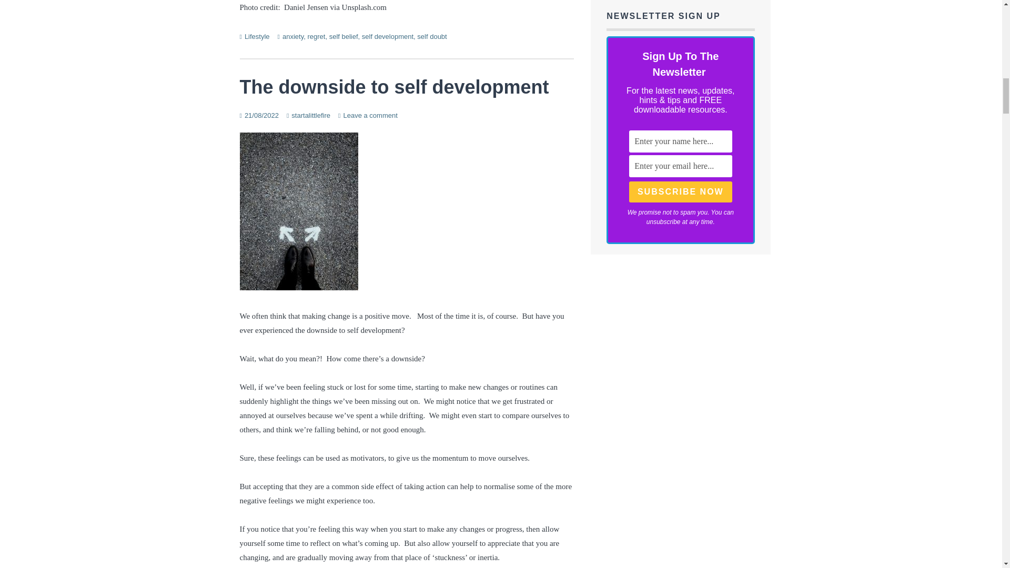  What do you see at coordinates (680, 191) in the screenshot?
I see `Subscribe Now` at bounding box center [680, 191].